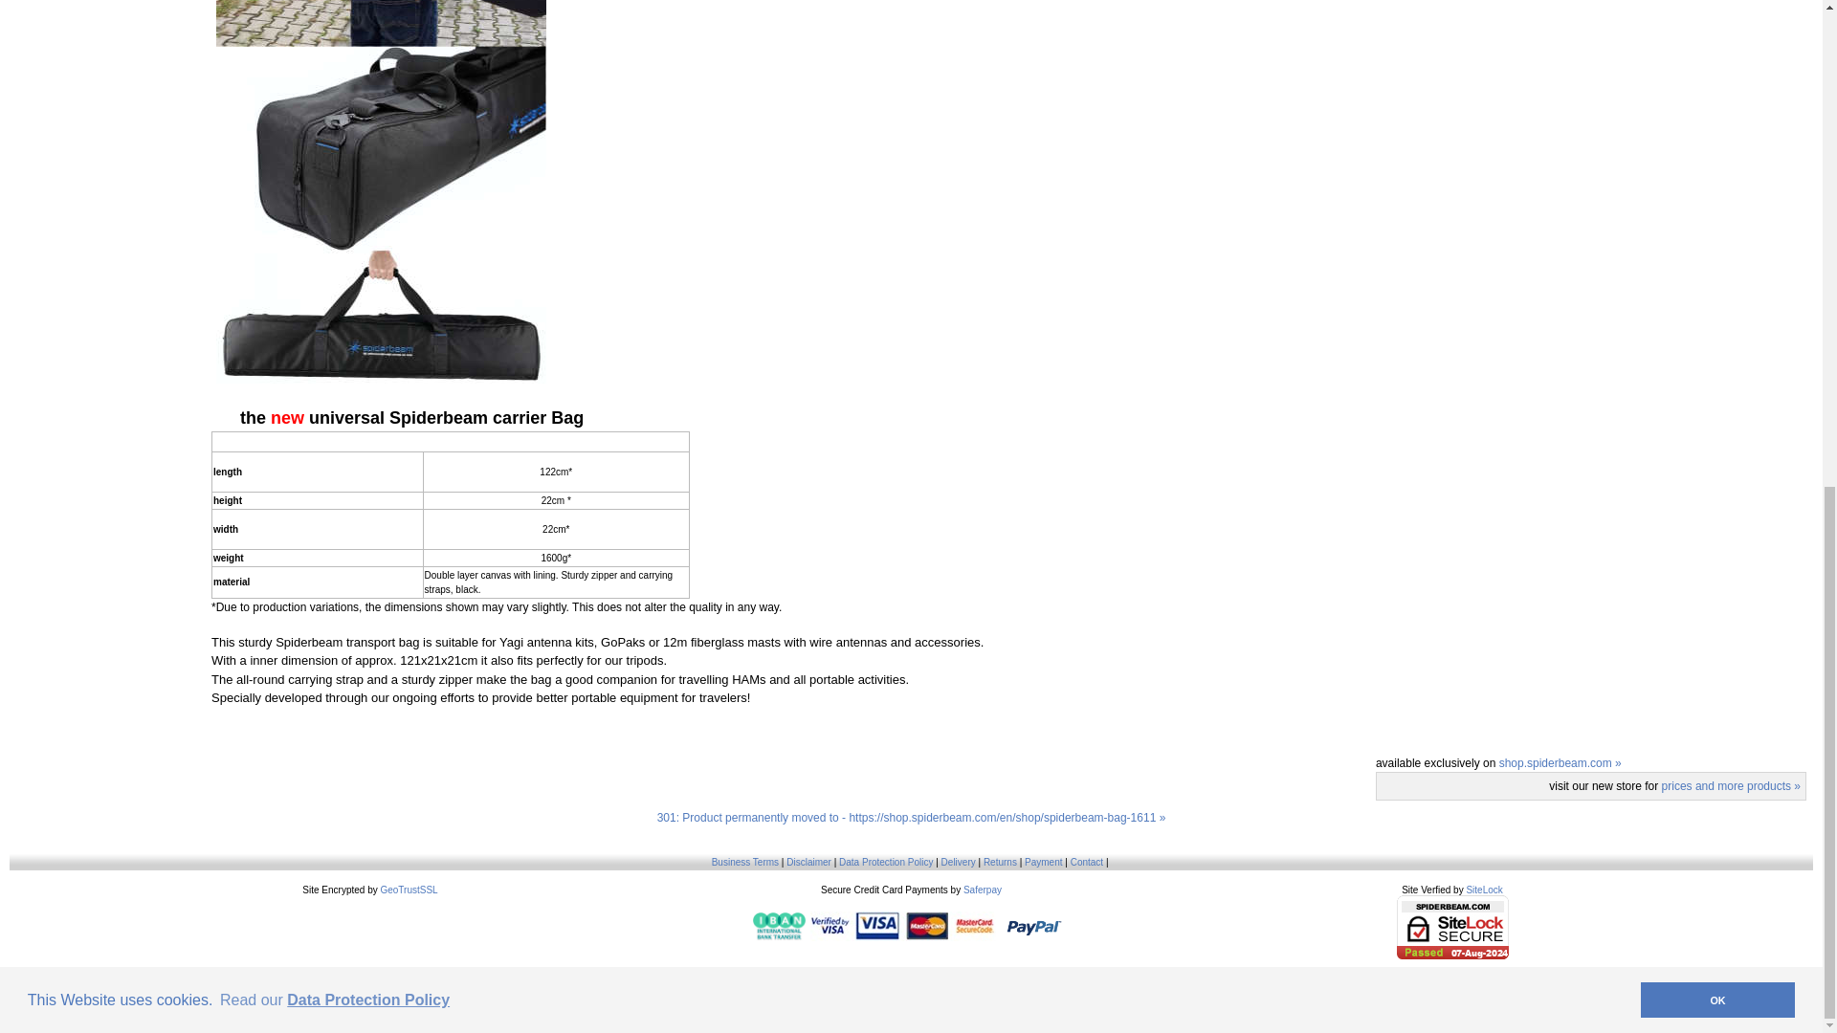 This screenshot has width=1837, height=1033. I want to click on Disclaimer, so click(808, 863).